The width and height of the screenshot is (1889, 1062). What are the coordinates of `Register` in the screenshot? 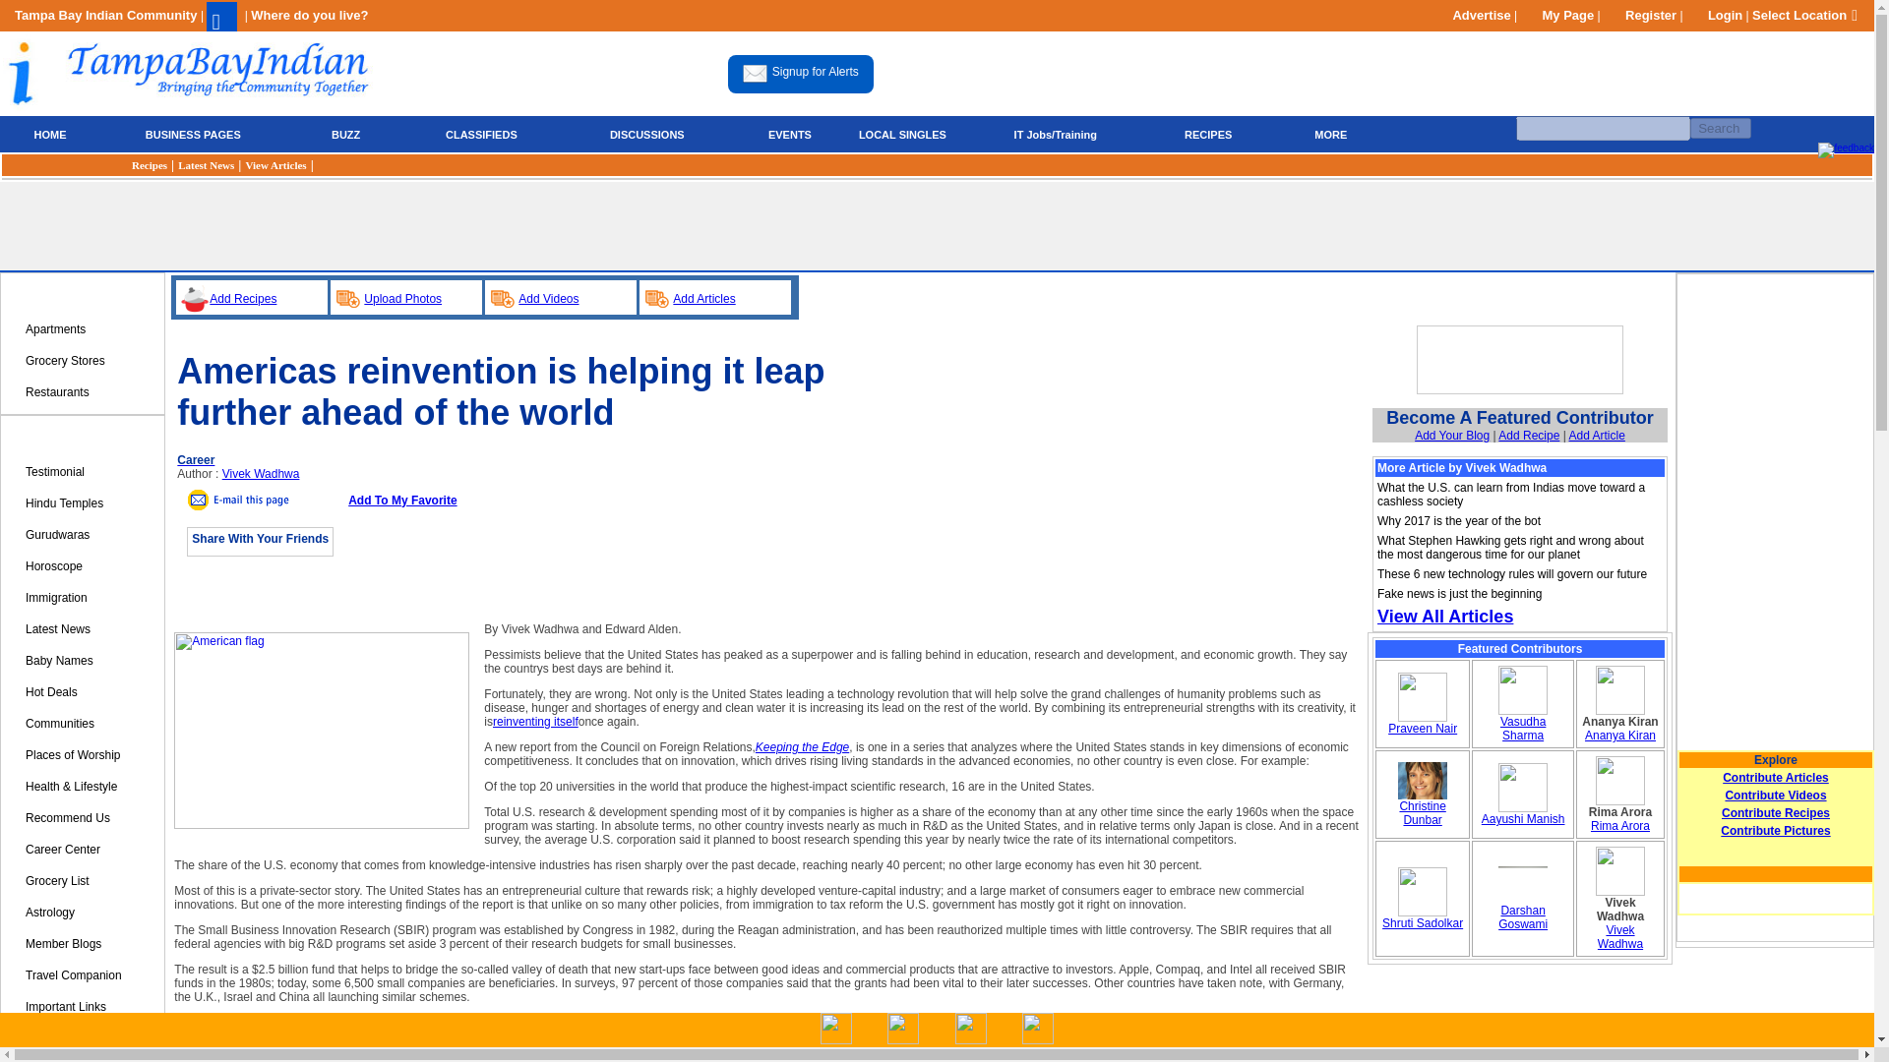 It's located at (1640, 14).